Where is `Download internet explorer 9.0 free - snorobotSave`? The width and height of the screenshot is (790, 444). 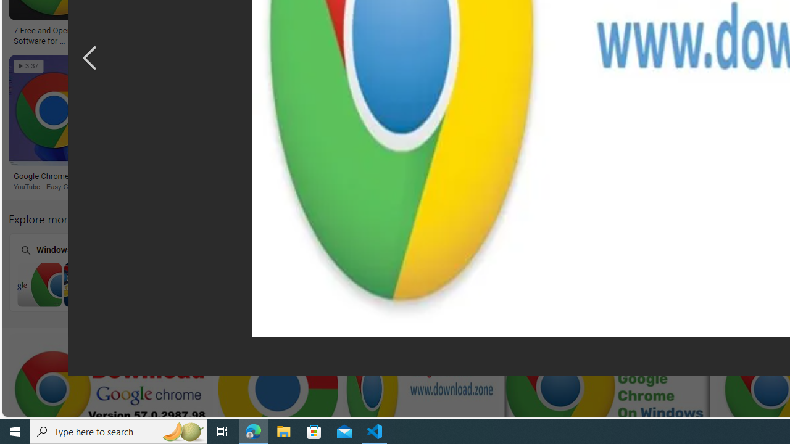
Download internet explorer 9.0 free - snorobotSave is located at coordinates (507, 125).